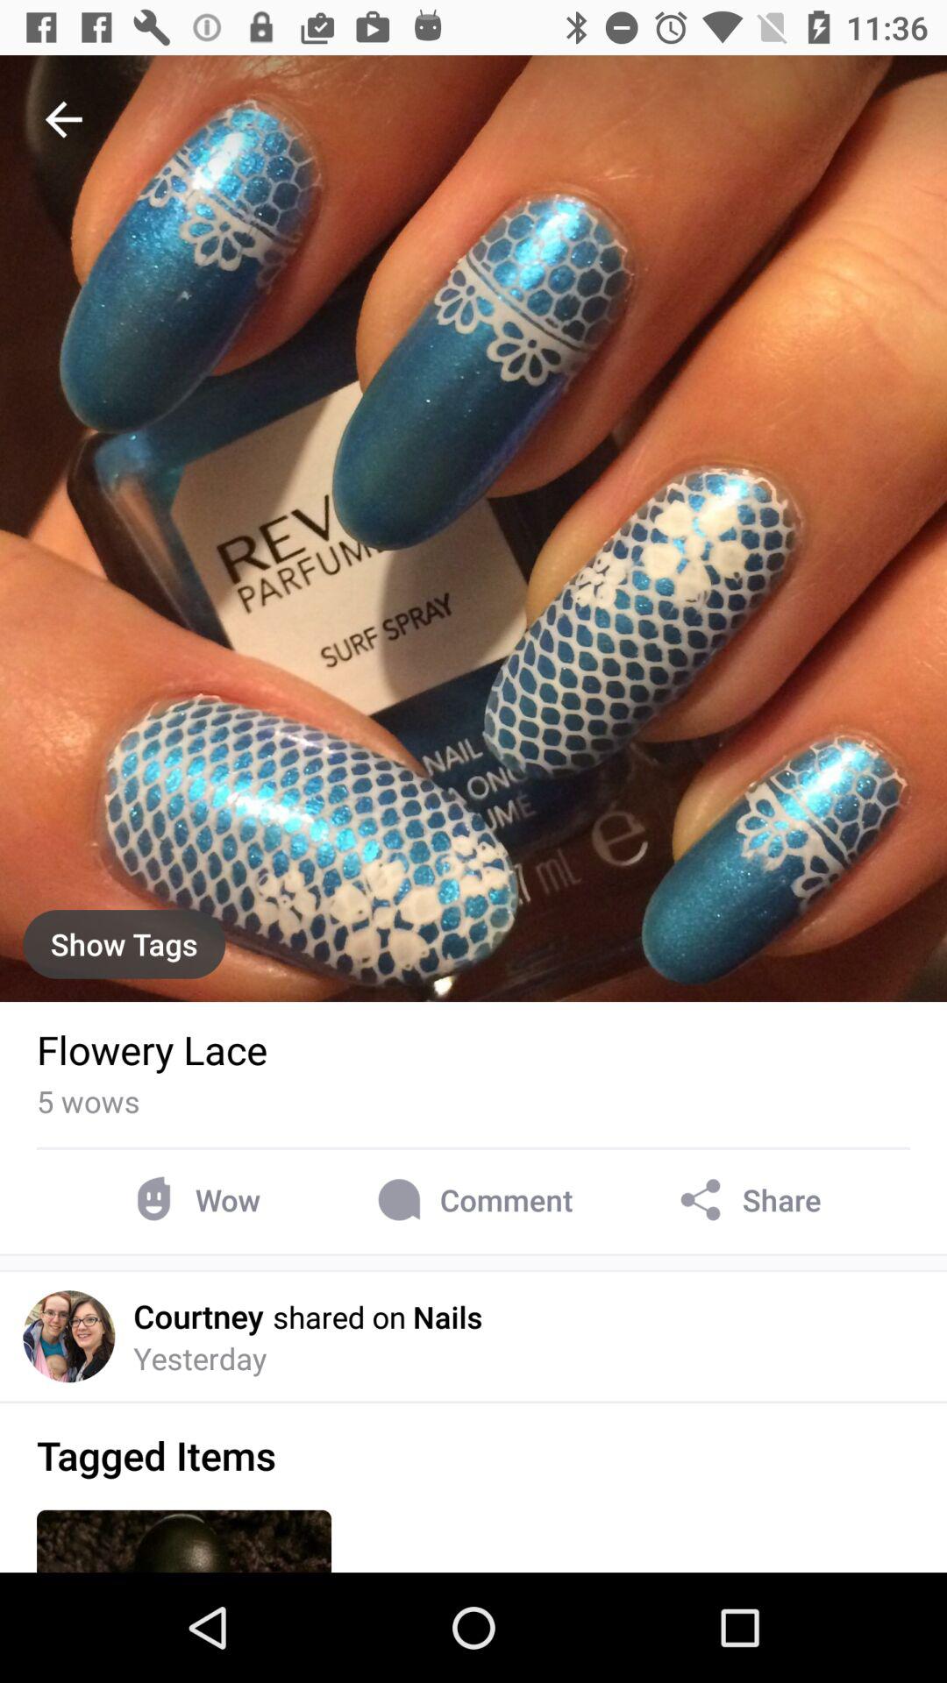  Describe the element at coordinates (193, 1199) in the screenshot. I see `tap wow icon` at that location.